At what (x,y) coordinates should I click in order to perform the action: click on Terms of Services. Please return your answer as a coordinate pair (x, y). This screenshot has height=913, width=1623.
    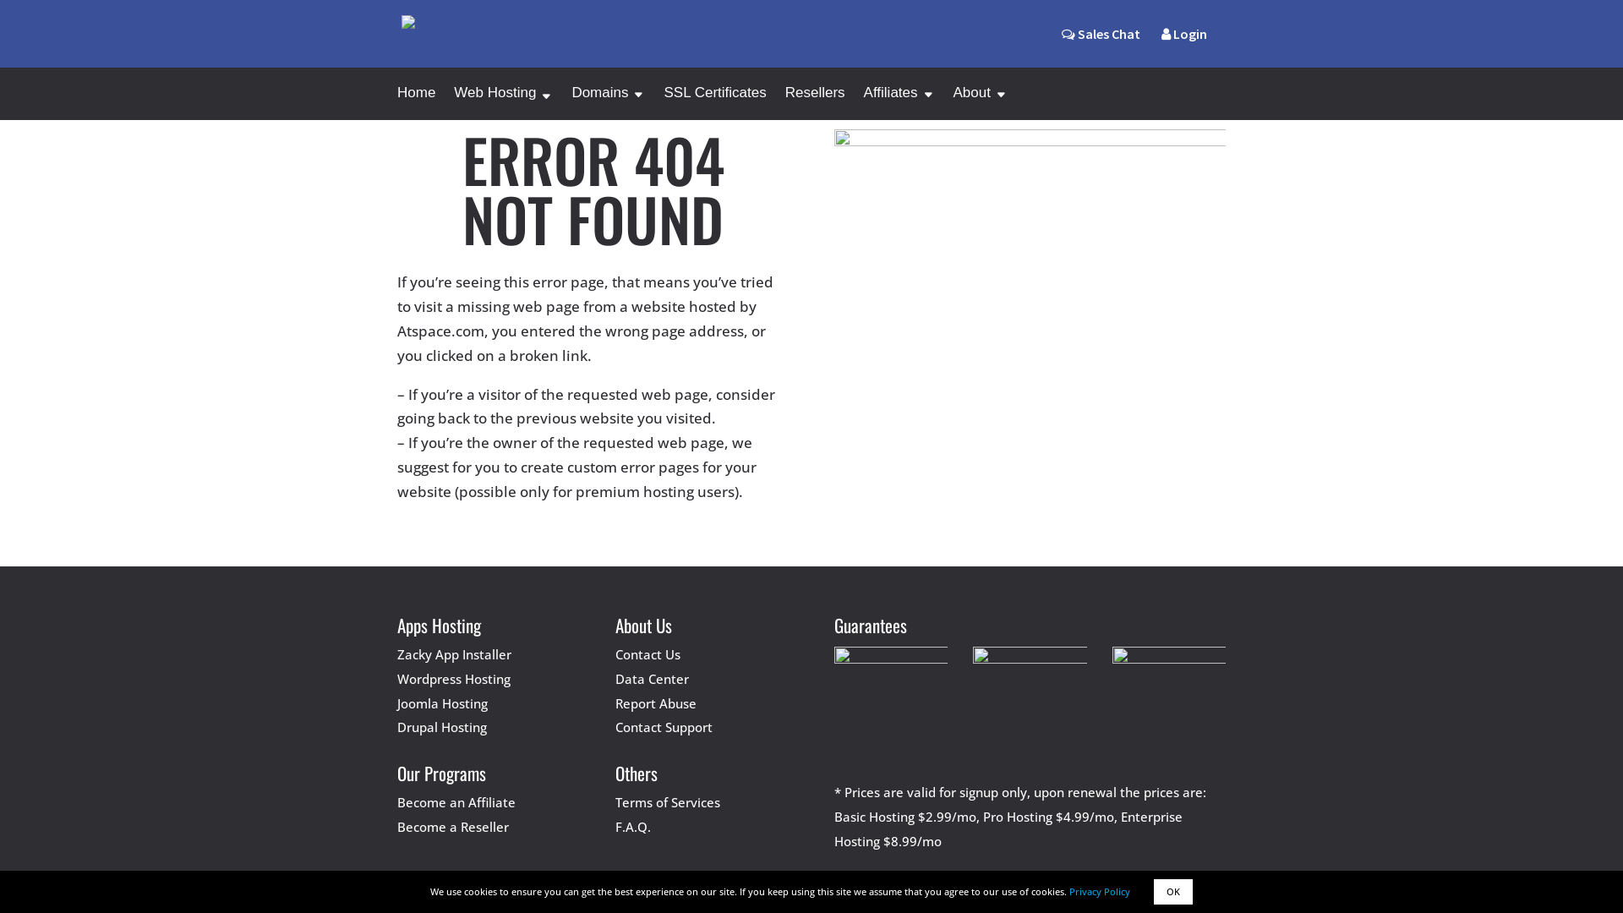
    Looking at the image, I should click on (668, 802).